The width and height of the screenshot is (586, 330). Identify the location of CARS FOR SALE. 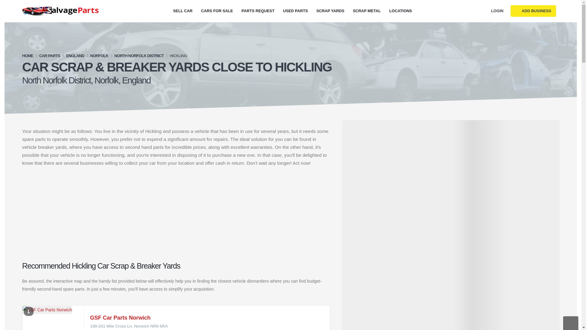
(217, 11).